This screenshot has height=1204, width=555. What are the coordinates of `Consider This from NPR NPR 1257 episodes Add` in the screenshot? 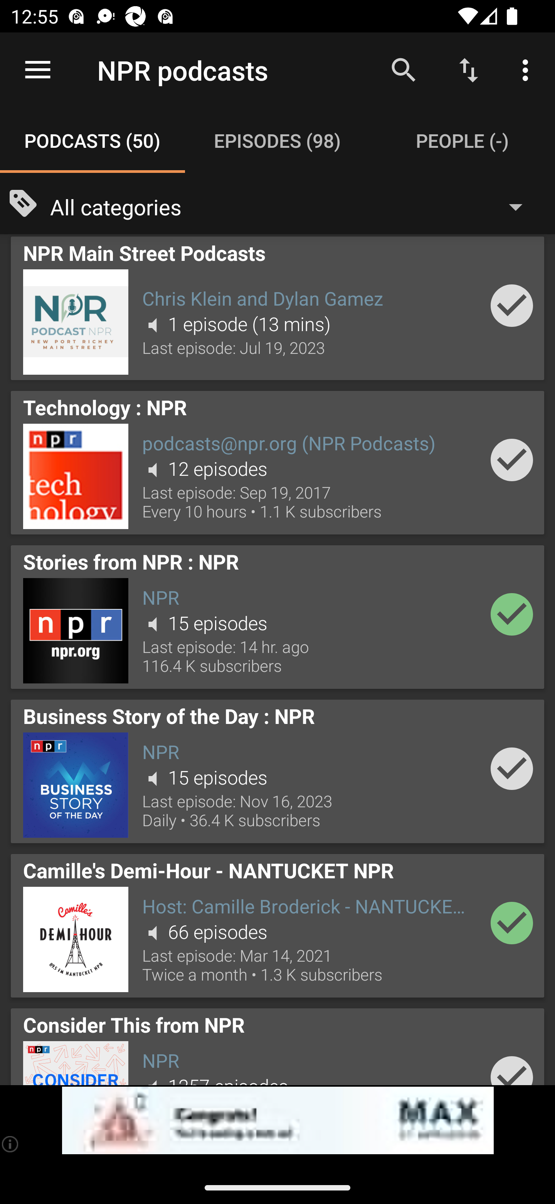 It's located at (277, 1043).